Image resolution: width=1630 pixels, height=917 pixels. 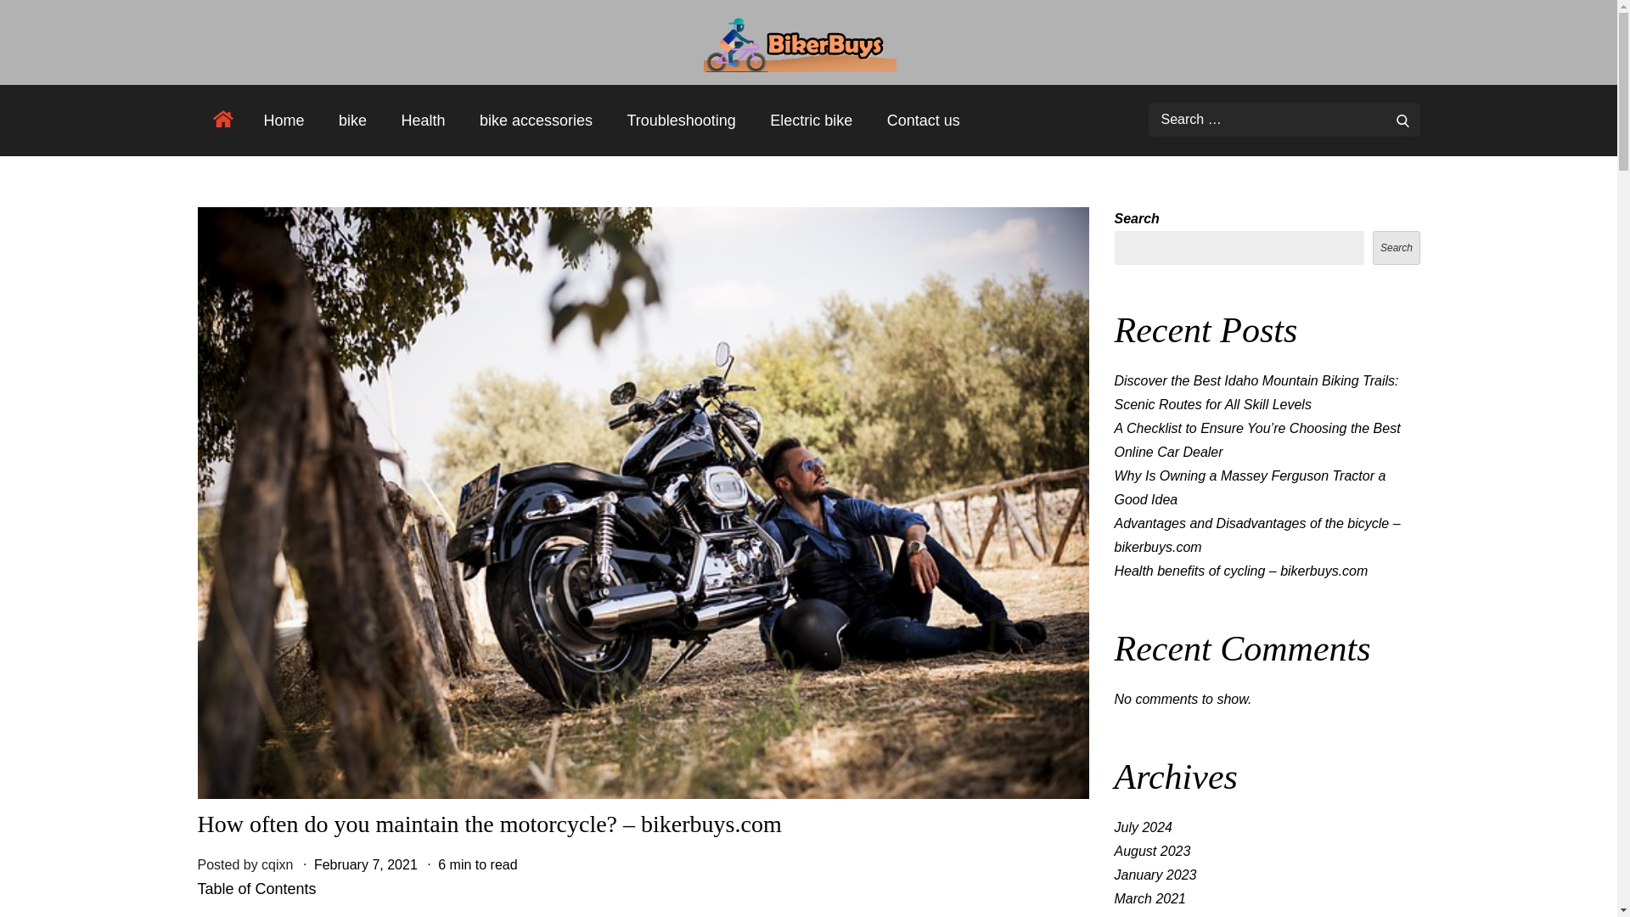 What do you see at coordinates (351, 120) in the screenshot?
I see `bike` at bounding box center [351, 120].